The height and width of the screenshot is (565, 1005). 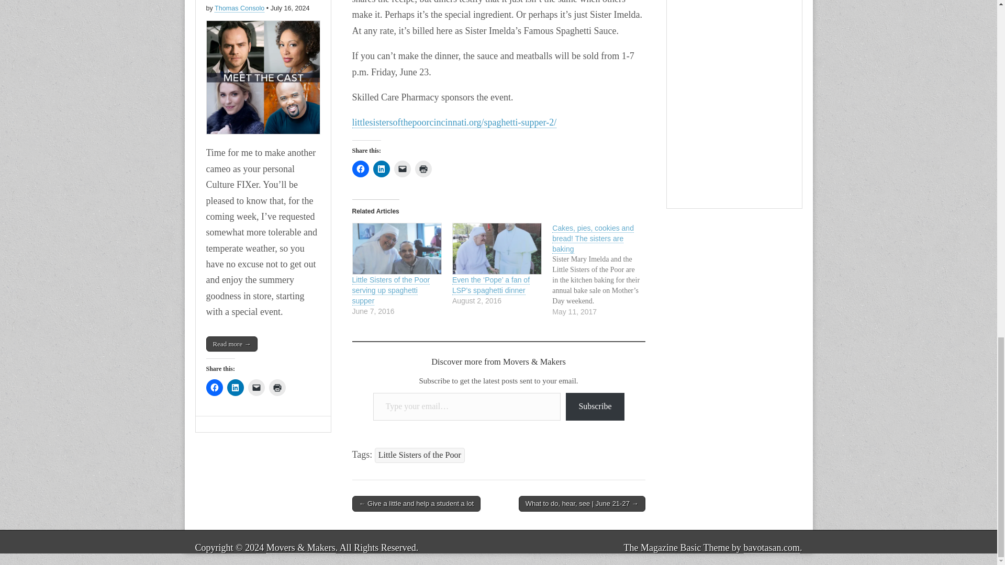 I want to click on Click to print, so click(x=422, y=168).